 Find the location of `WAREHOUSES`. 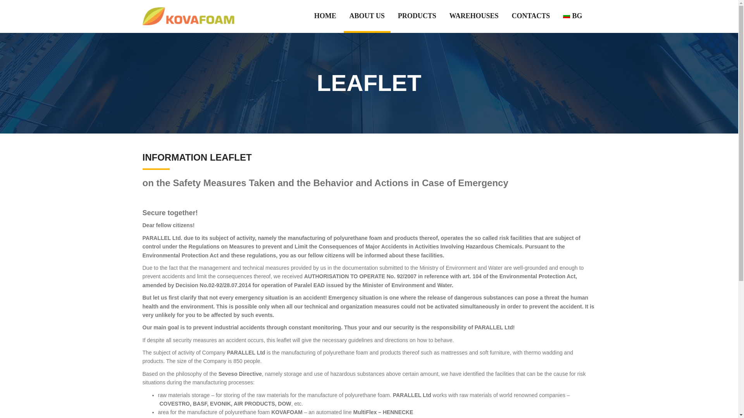

WAREHOUSES is located at coordinates (474, 22).